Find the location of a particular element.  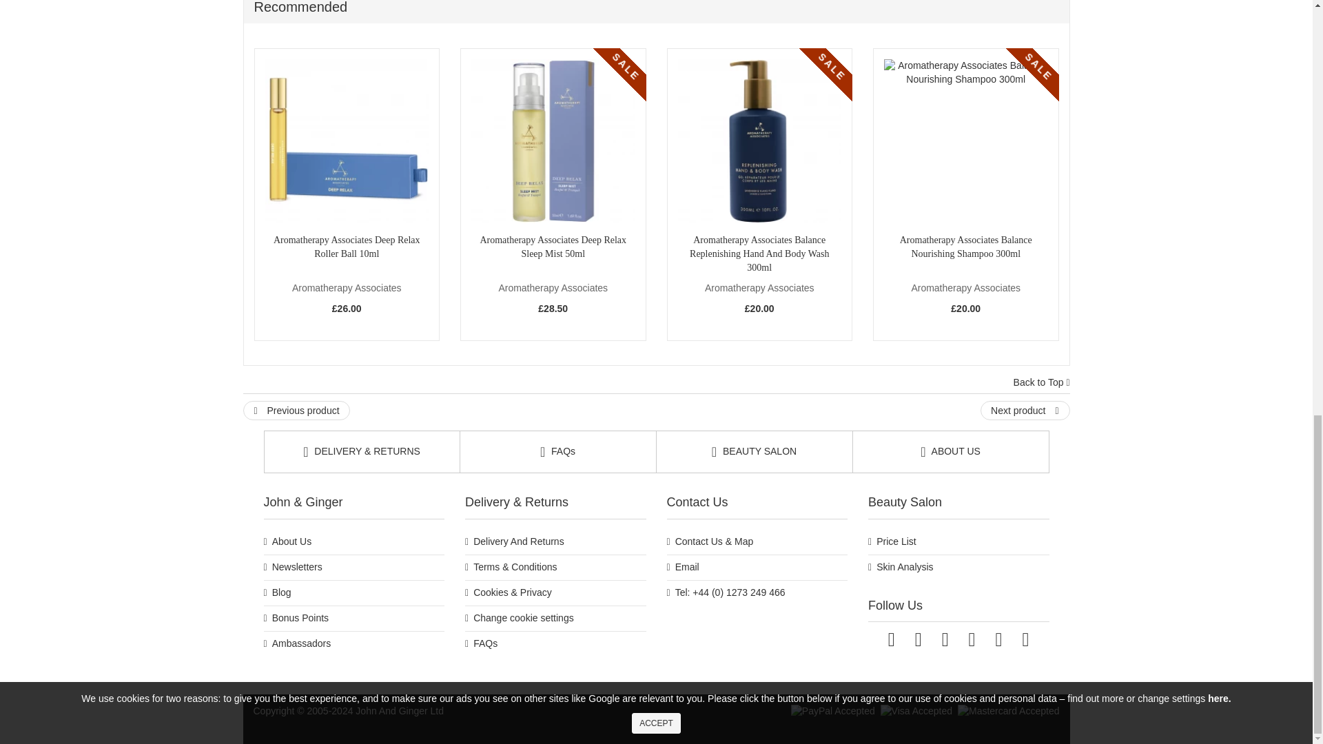

Back to Top is located at coordinates (1042, 383).